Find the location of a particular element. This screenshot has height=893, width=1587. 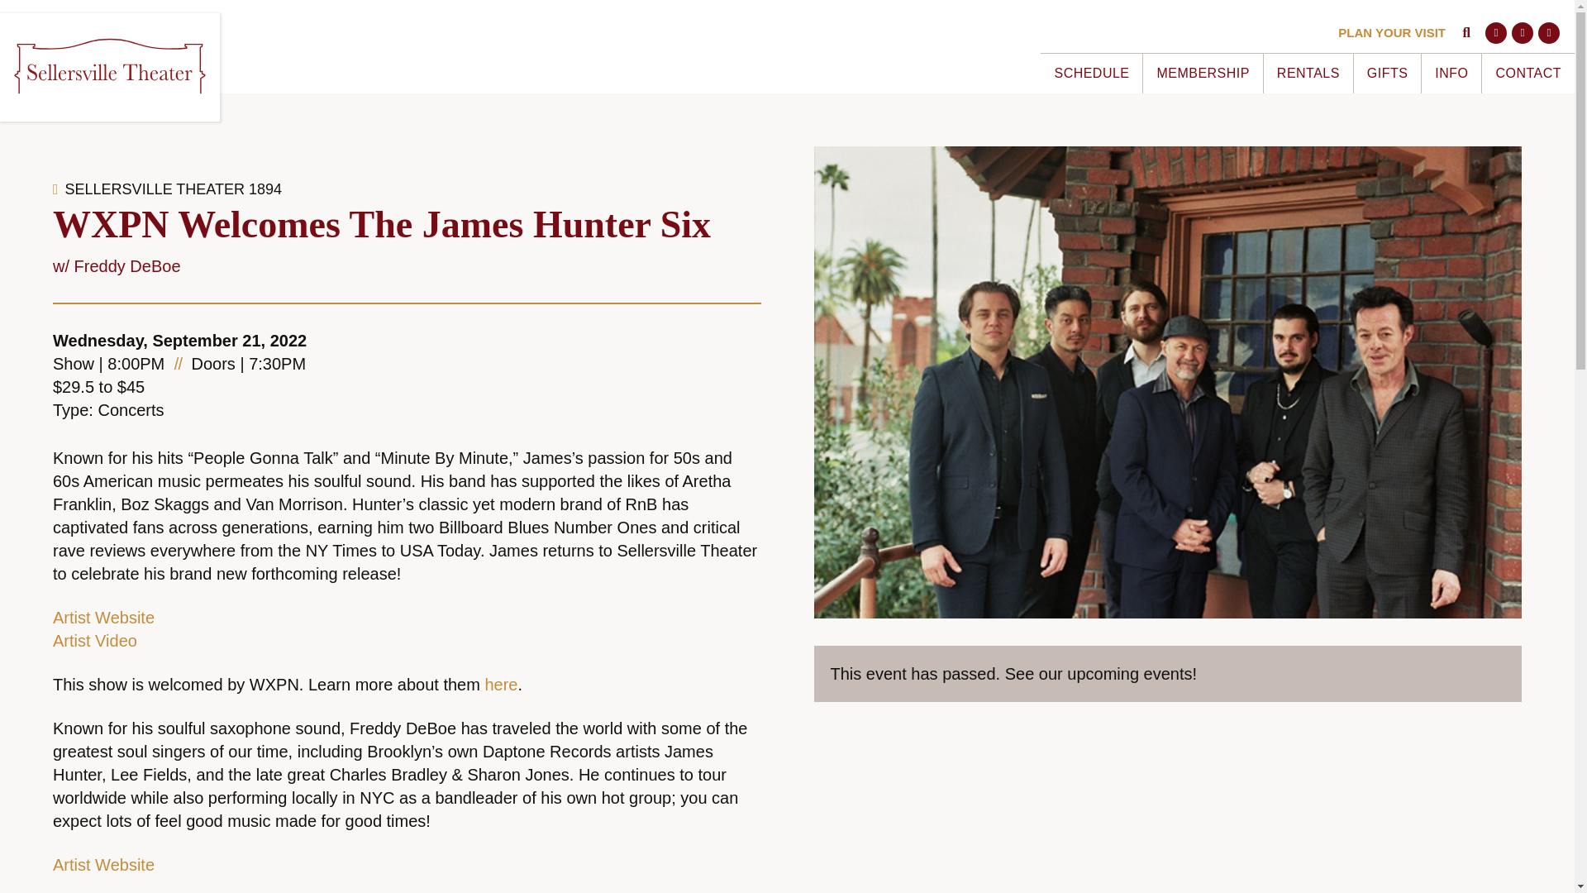

MEMBERSHIP is located at coordinates (1202, 73).